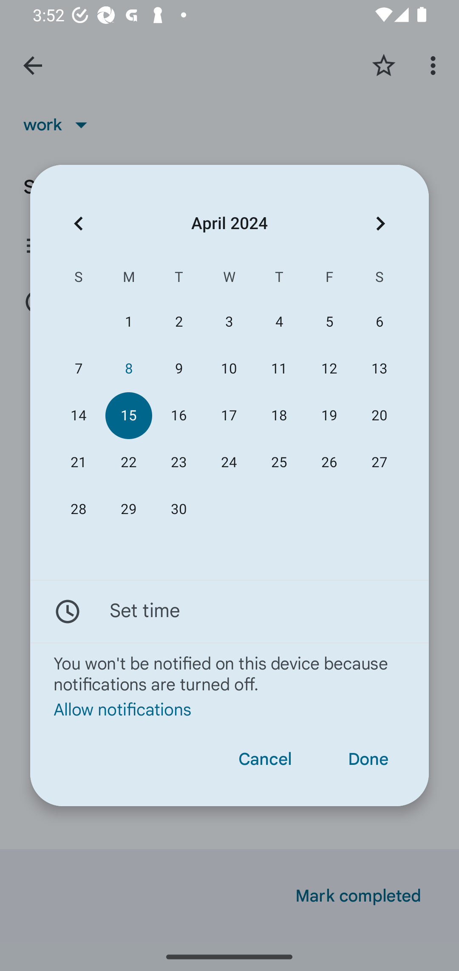 The height and width of the screenshot is (971, 459). I want to click on 19 19 April 2024, so click(329, 416).